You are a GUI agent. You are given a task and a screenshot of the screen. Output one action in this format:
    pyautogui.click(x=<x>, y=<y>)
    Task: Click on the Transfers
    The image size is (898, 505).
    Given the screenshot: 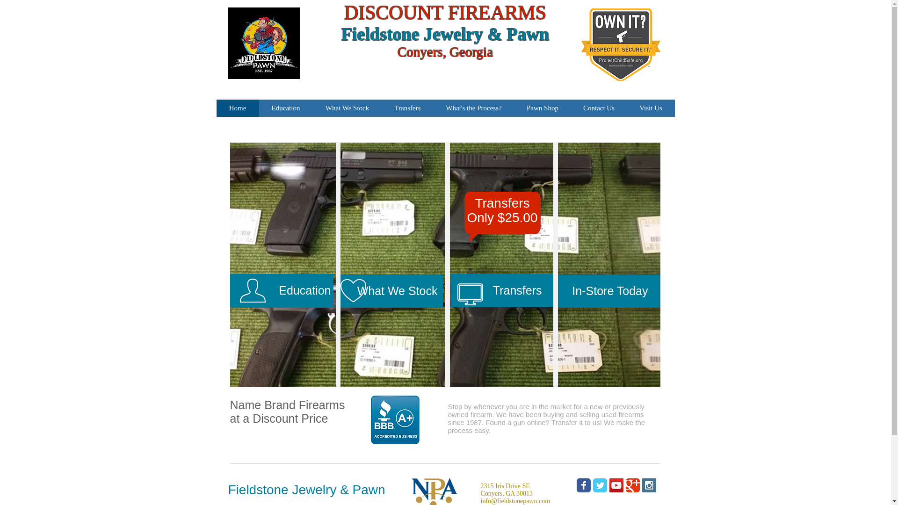 What is the action you would take?
    pyautogui.click(x=501, y=290)
    